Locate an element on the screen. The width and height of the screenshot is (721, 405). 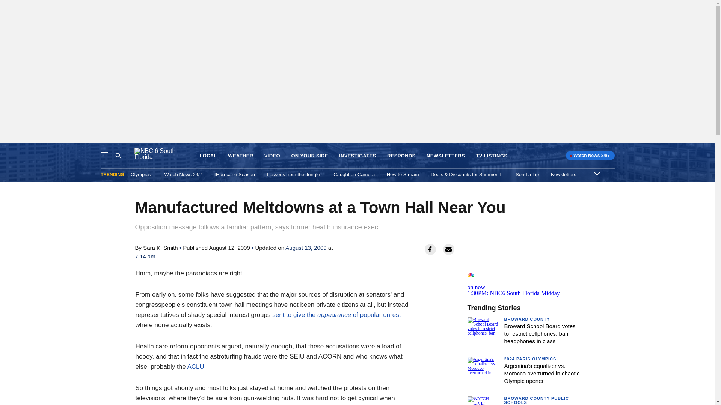
sent to give the appearance of popular unrest is located at coordinates (336, 315).